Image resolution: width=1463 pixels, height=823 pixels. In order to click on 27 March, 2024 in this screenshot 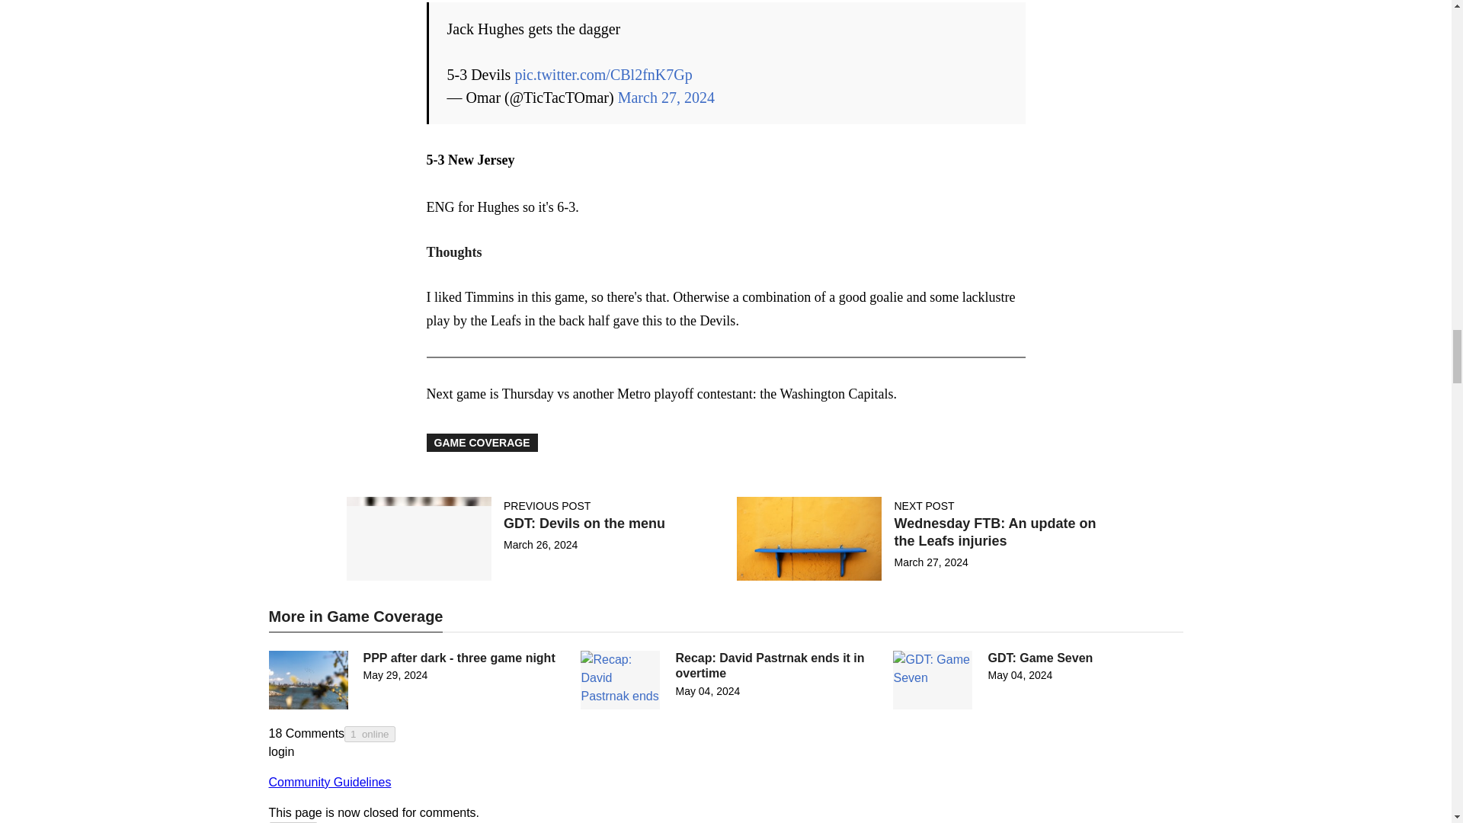, I will do `click(930, 562)`.